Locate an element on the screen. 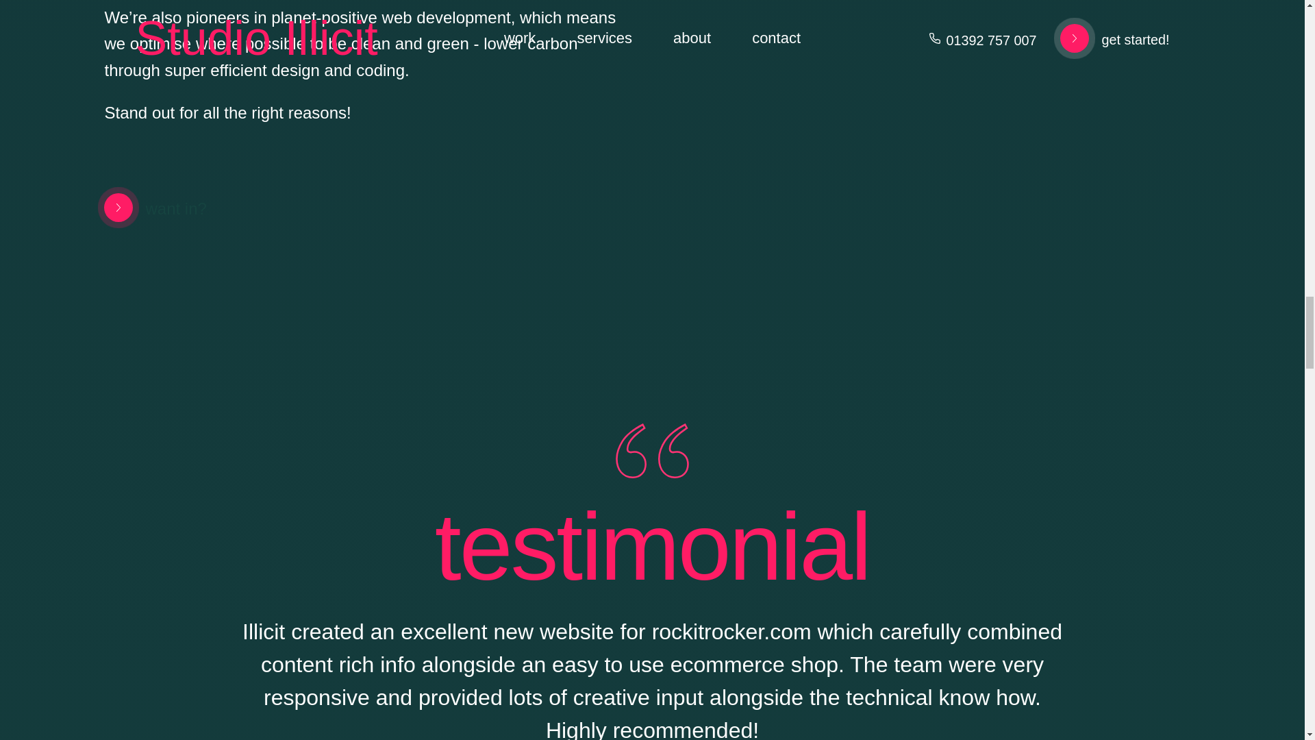  want in? is located at coordinates (148, 208).